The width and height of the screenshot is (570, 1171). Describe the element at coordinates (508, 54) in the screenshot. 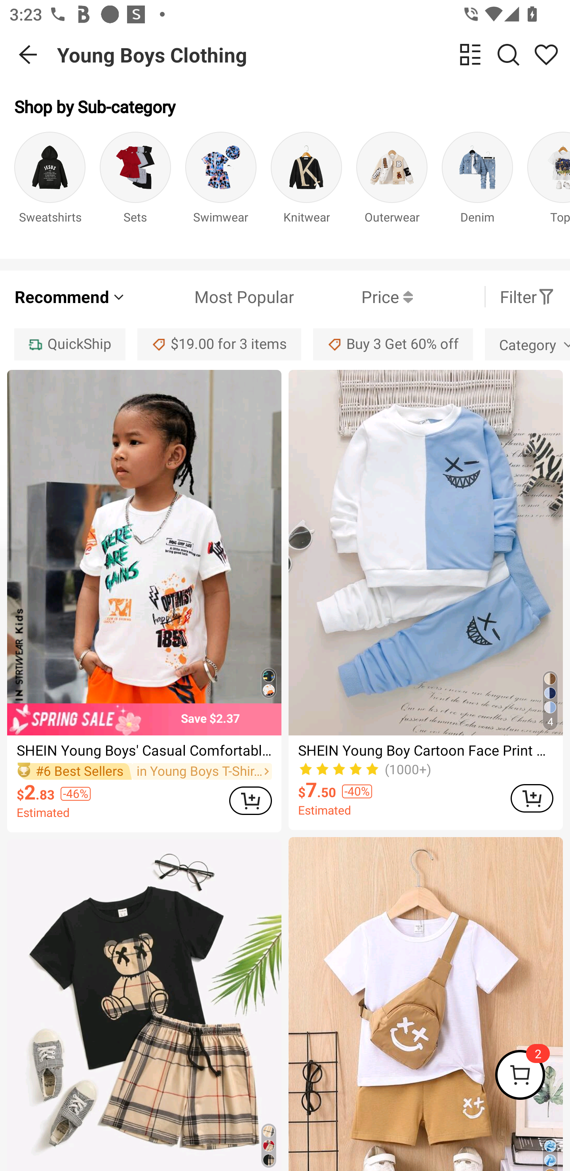

I see `Search` at that location.